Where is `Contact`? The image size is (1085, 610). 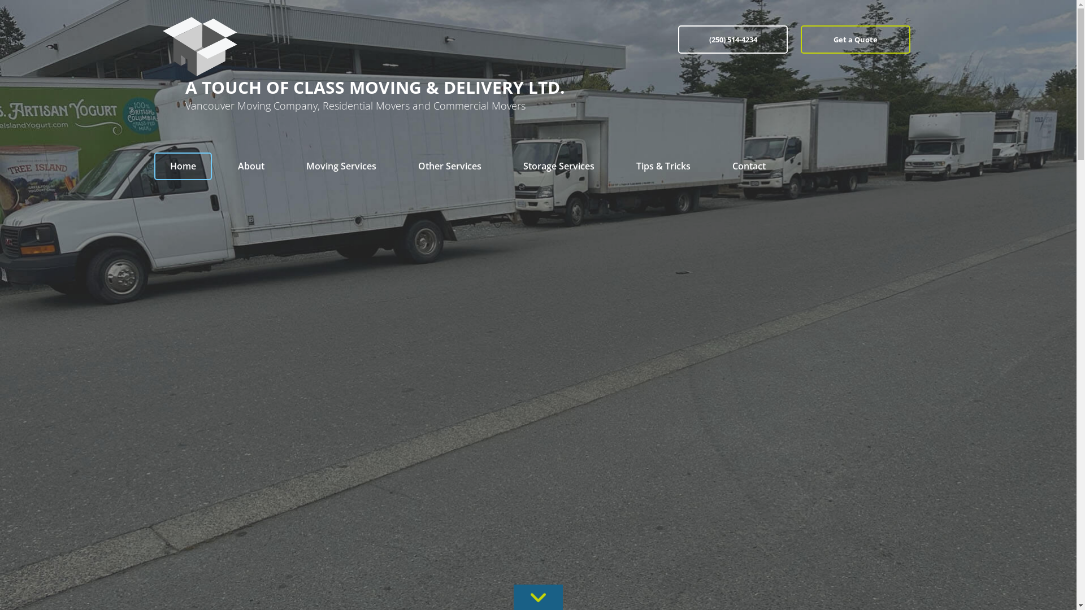
Contact is located at coordinates (749, 166).